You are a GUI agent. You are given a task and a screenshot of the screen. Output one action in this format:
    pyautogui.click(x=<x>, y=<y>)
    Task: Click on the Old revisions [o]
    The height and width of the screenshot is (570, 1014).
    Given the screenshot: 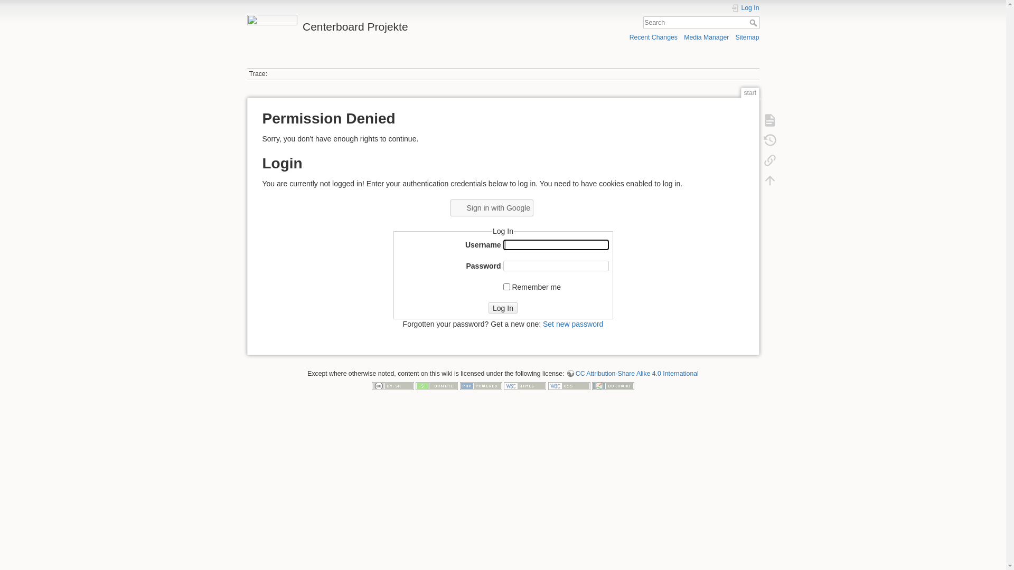 What is the action you would take?
    pyautogui.click(x=769, y=140)
    